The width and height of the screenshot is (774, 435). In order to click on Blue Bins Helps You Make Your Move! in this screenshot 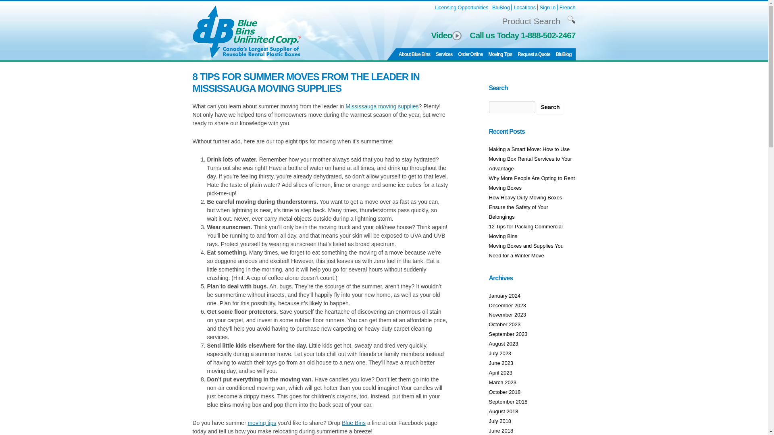, I will do `click(443, 54)`.